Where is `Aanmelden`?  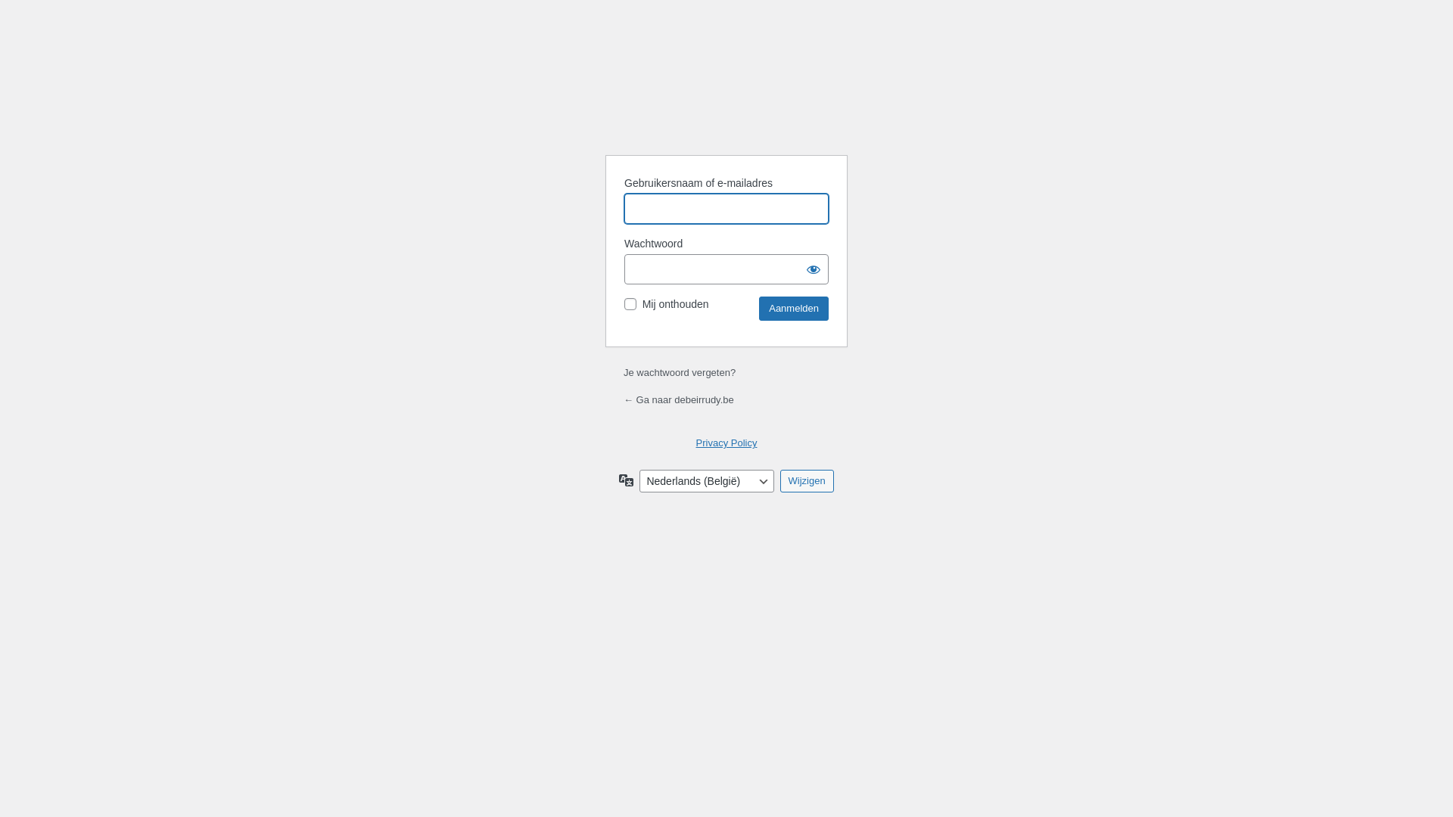 Aanmelden is located at coordinates (793, 309).